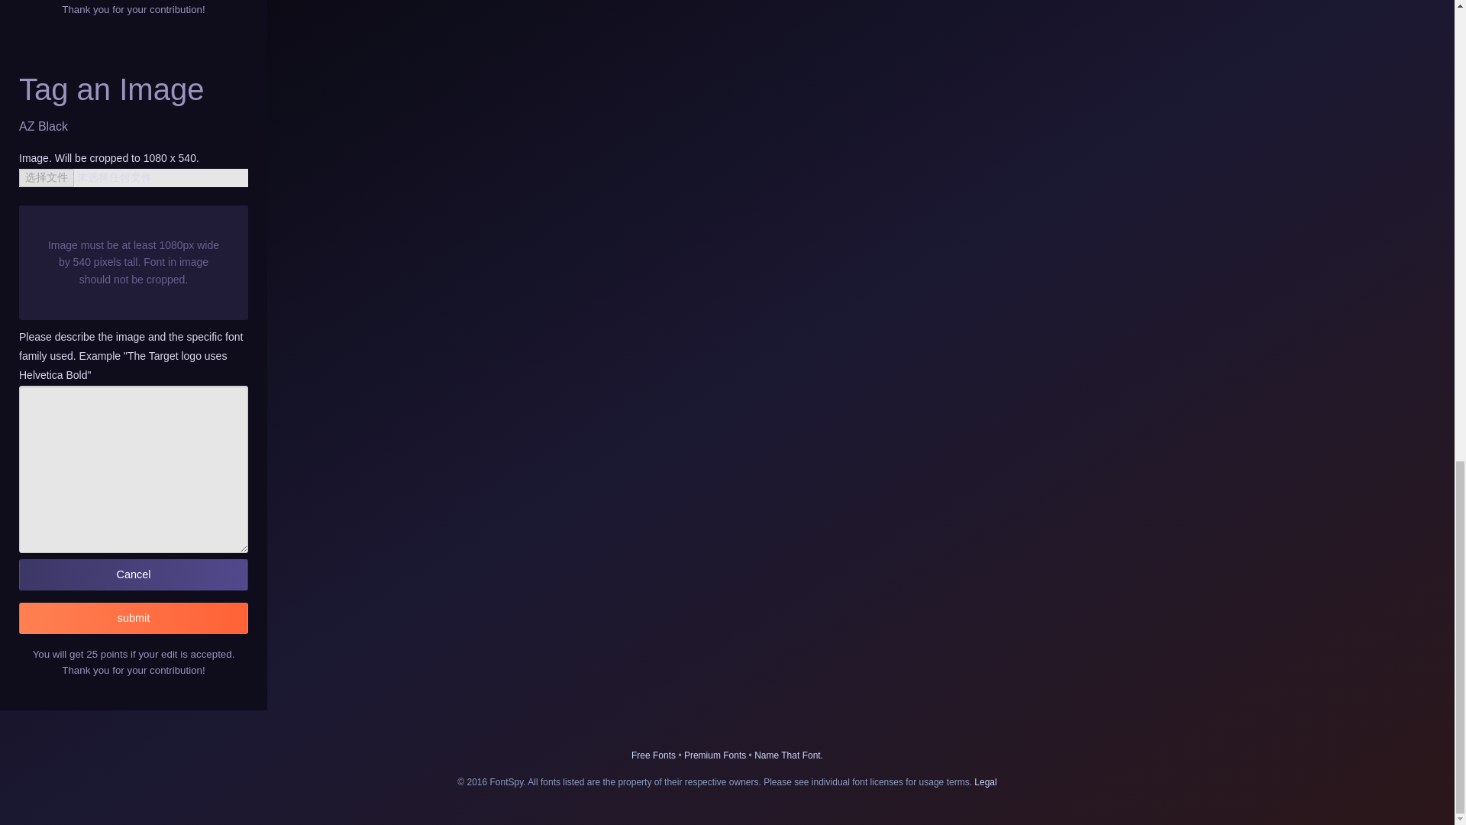  Describe the element at coordinates (654, 755) in the screenshot. I see `Free Fonts` at that location.